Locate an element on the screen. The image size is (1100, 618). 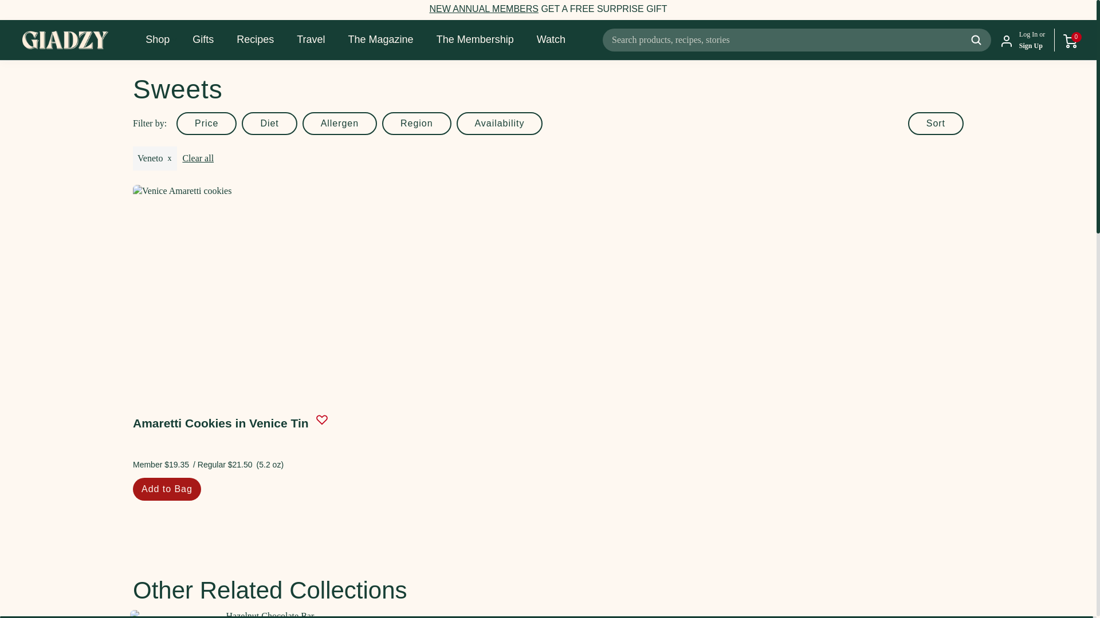
The Membership is located at coordinates (484, 8).